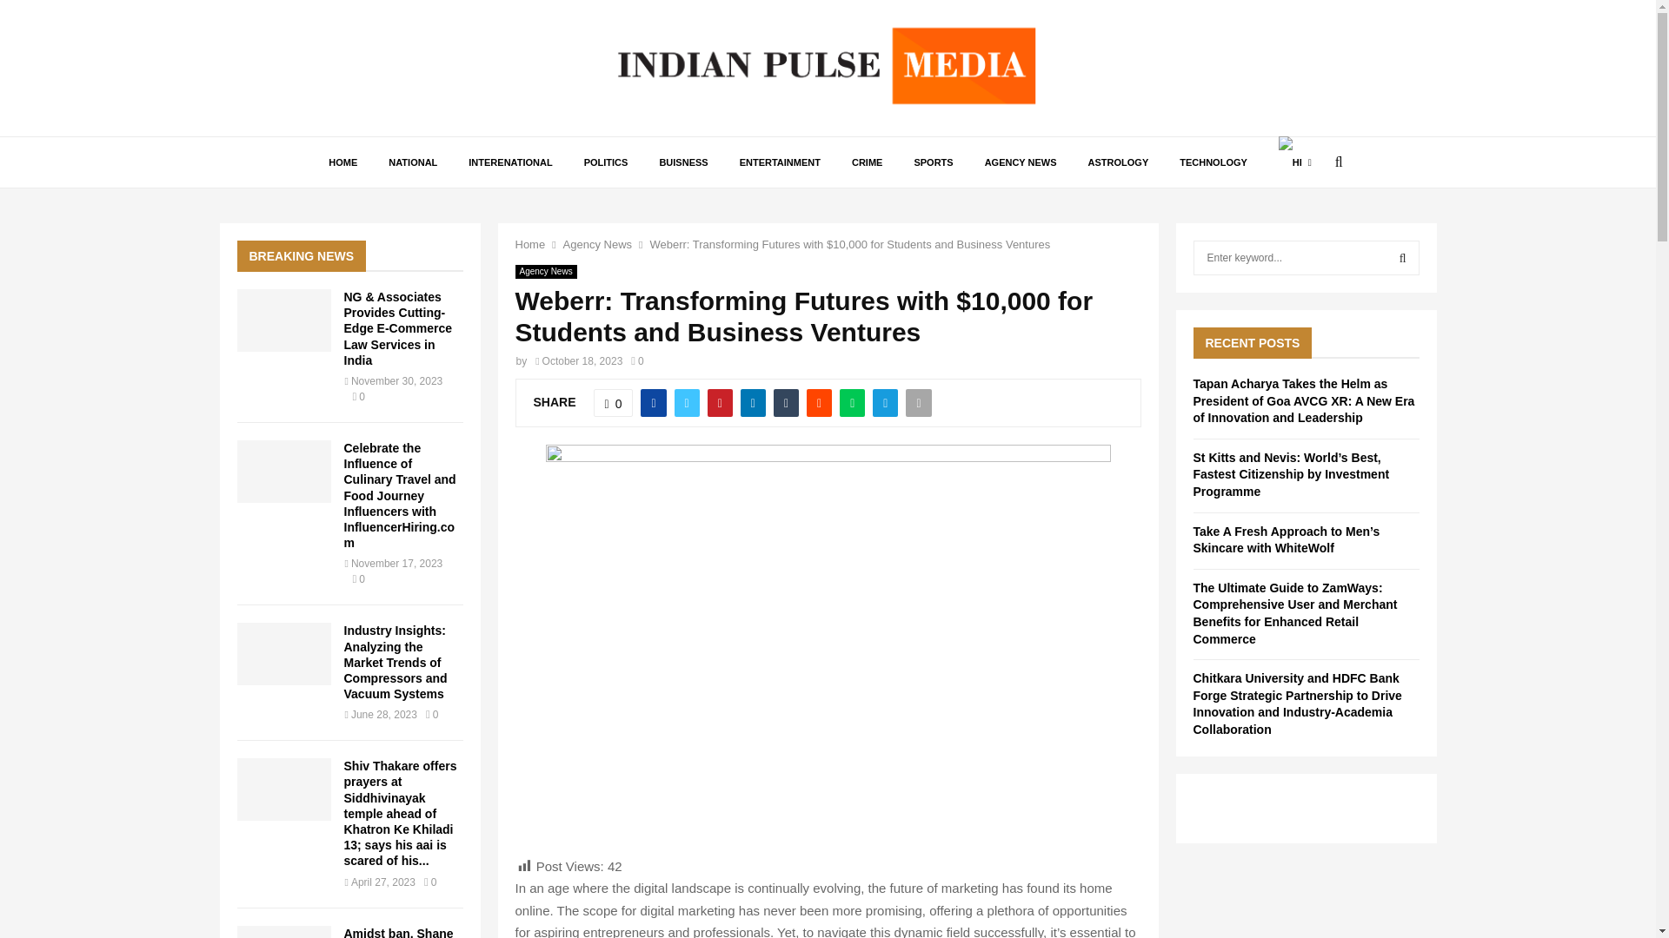 This screenshot has height=938, width=1669. Describe the element at coordinates (1119, 162) in the screenshot. I see `ASTROLOGY` at that location.